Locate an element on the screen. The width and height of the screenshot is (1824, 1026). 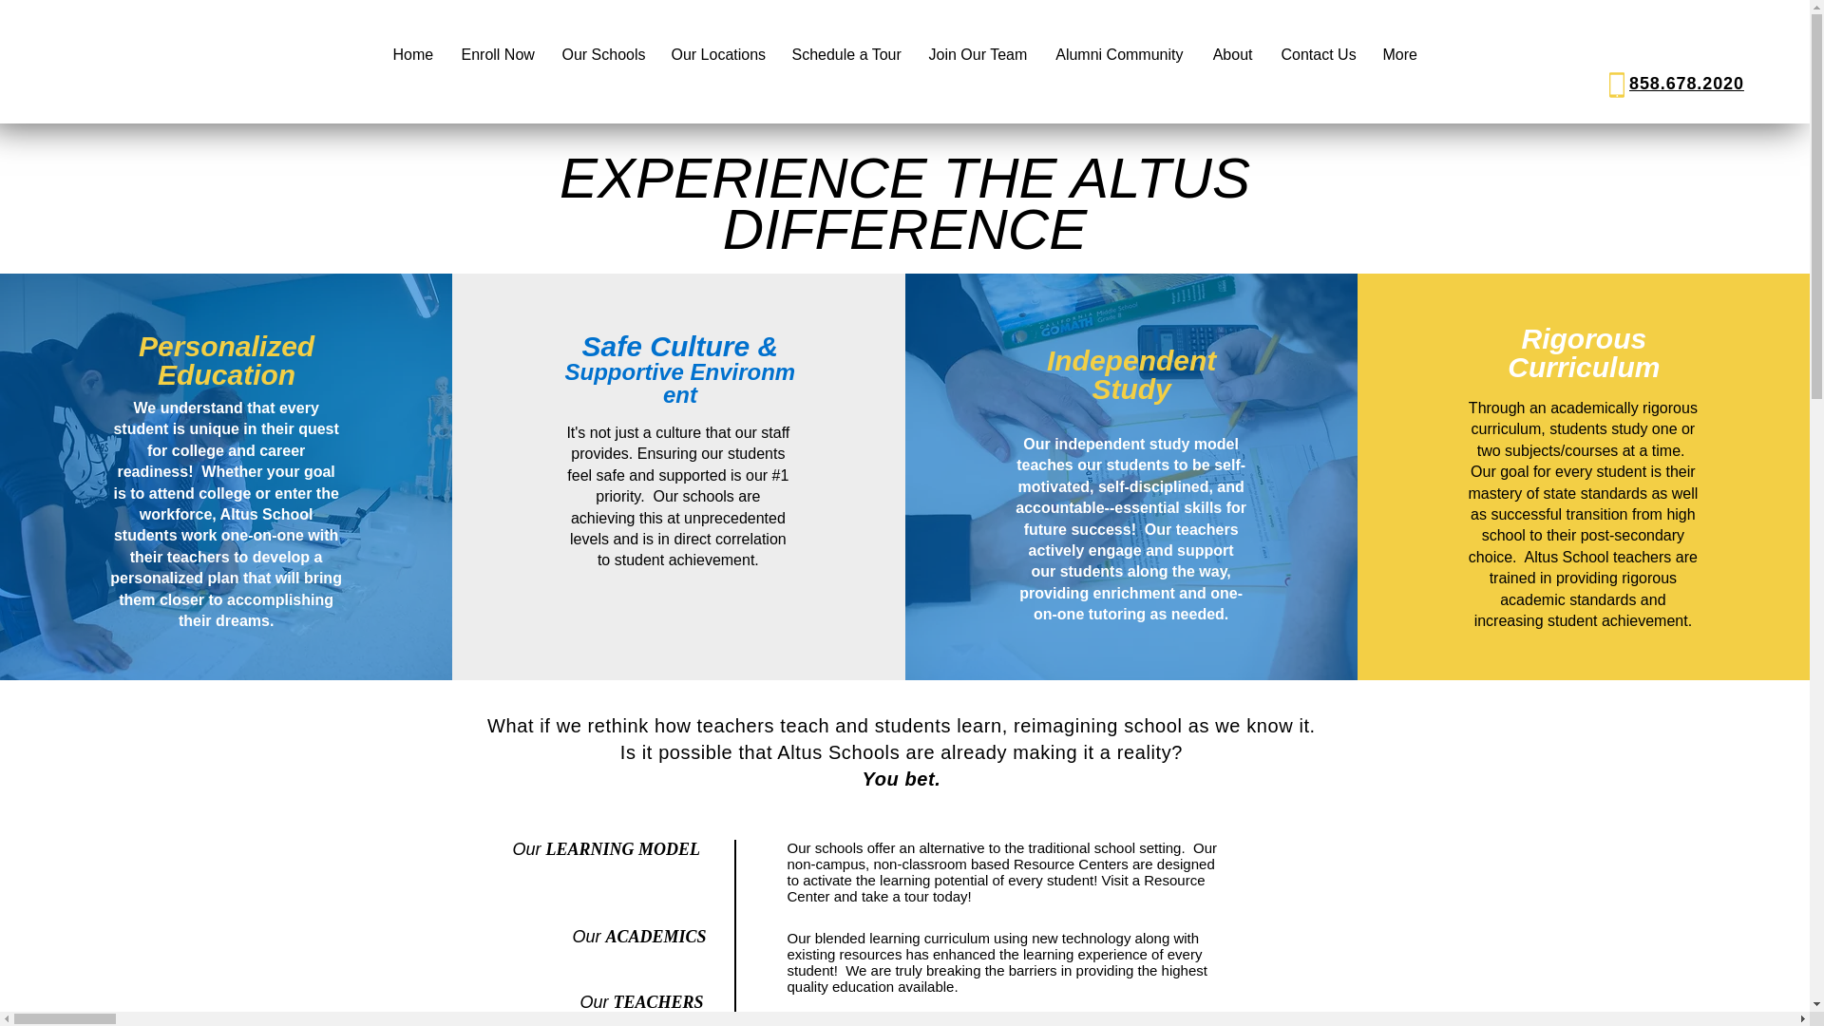
Join Our Team is located at coordinates (977, 55).